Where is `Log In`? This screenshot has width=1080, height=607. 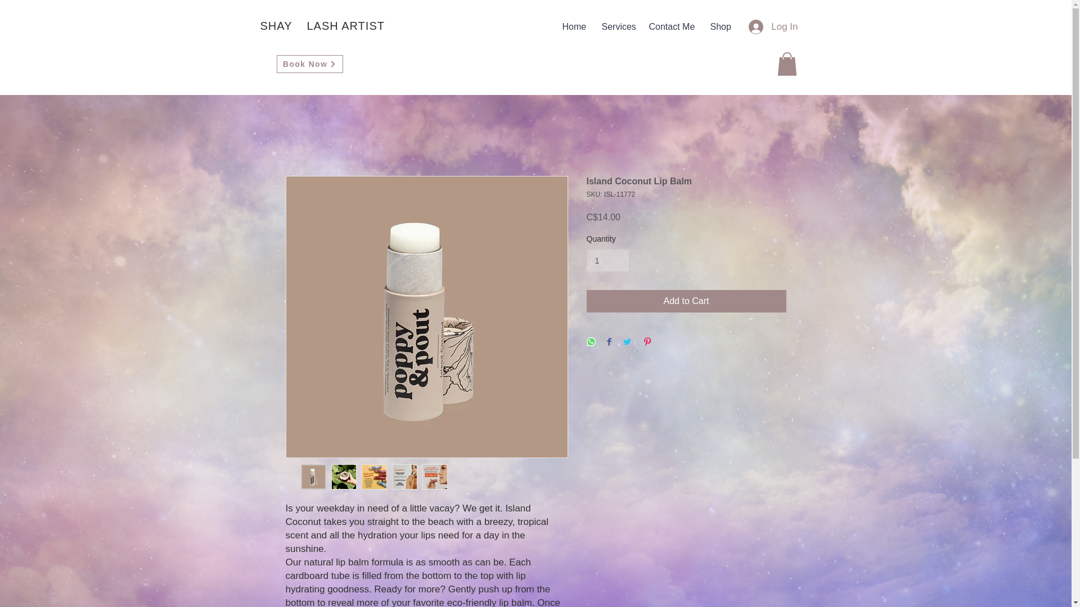
Log In is located at coordinates (773, 27).